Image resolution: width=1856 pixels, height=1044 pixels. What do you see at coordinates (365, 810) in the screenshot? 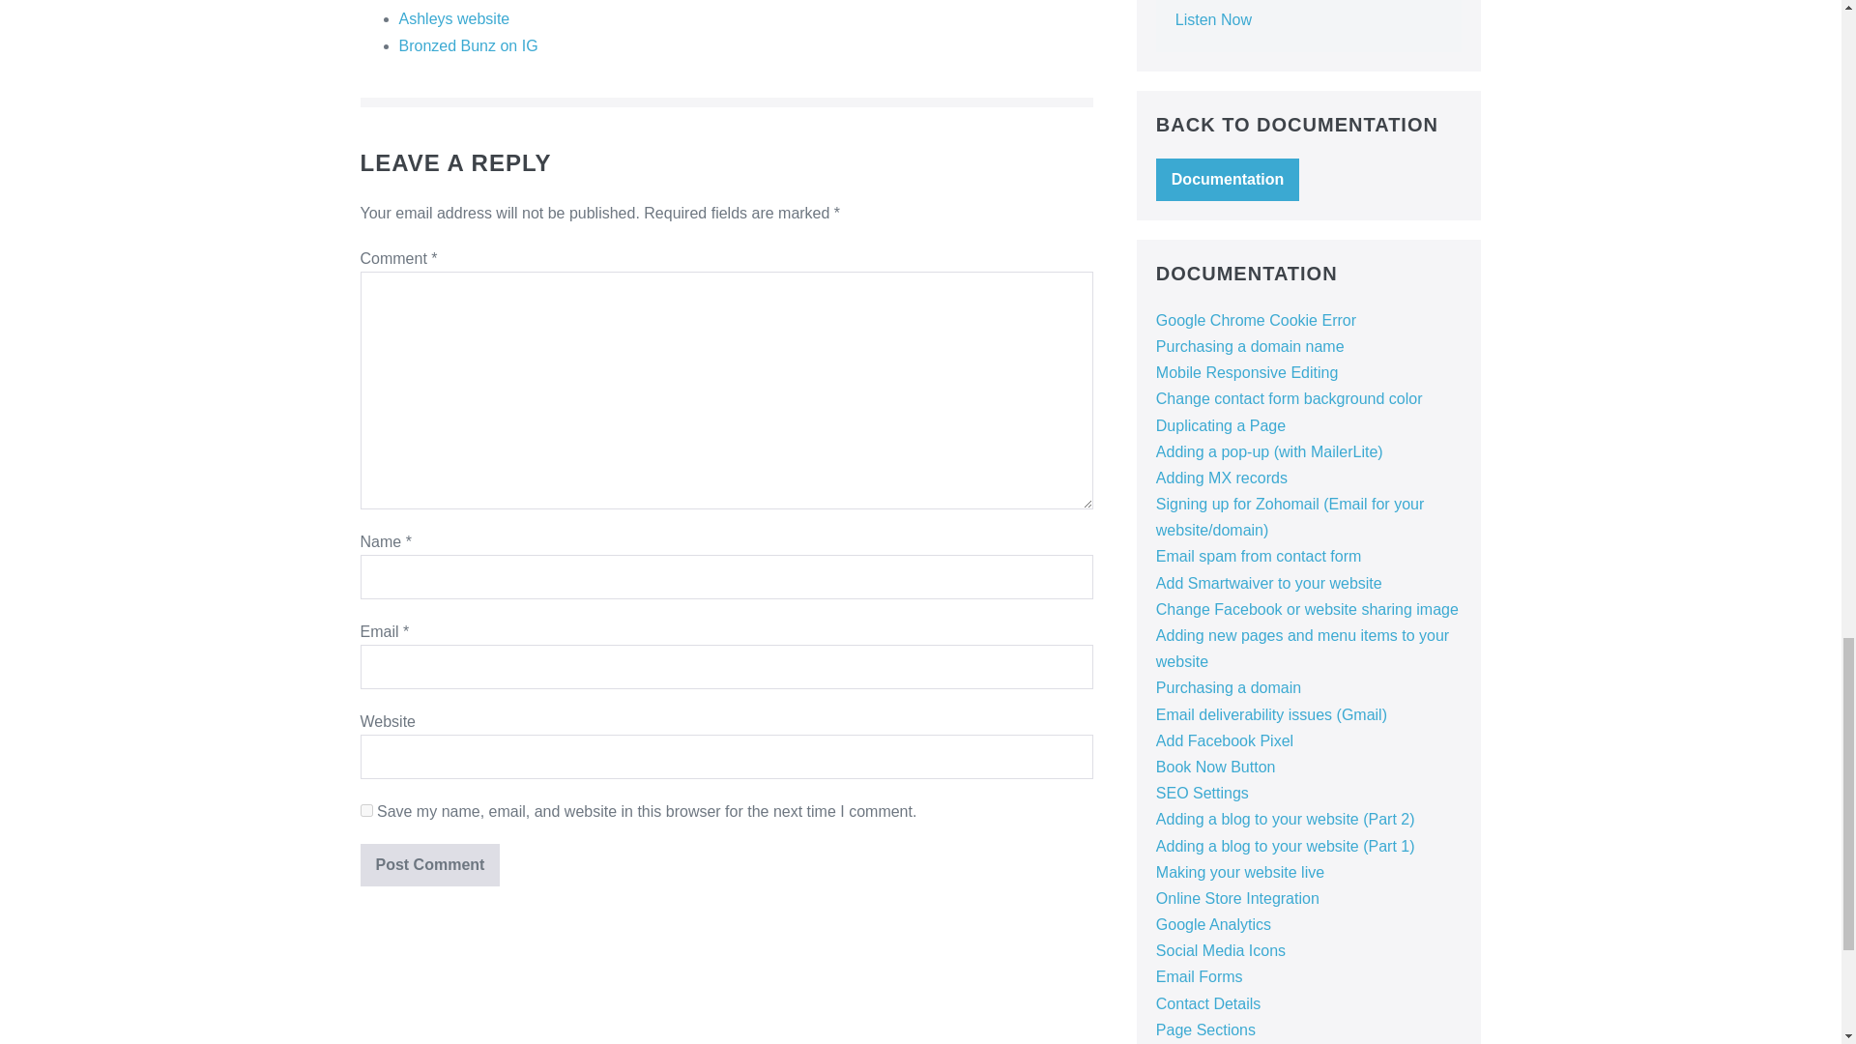
I see `yes` at bounding box center [365, 810].